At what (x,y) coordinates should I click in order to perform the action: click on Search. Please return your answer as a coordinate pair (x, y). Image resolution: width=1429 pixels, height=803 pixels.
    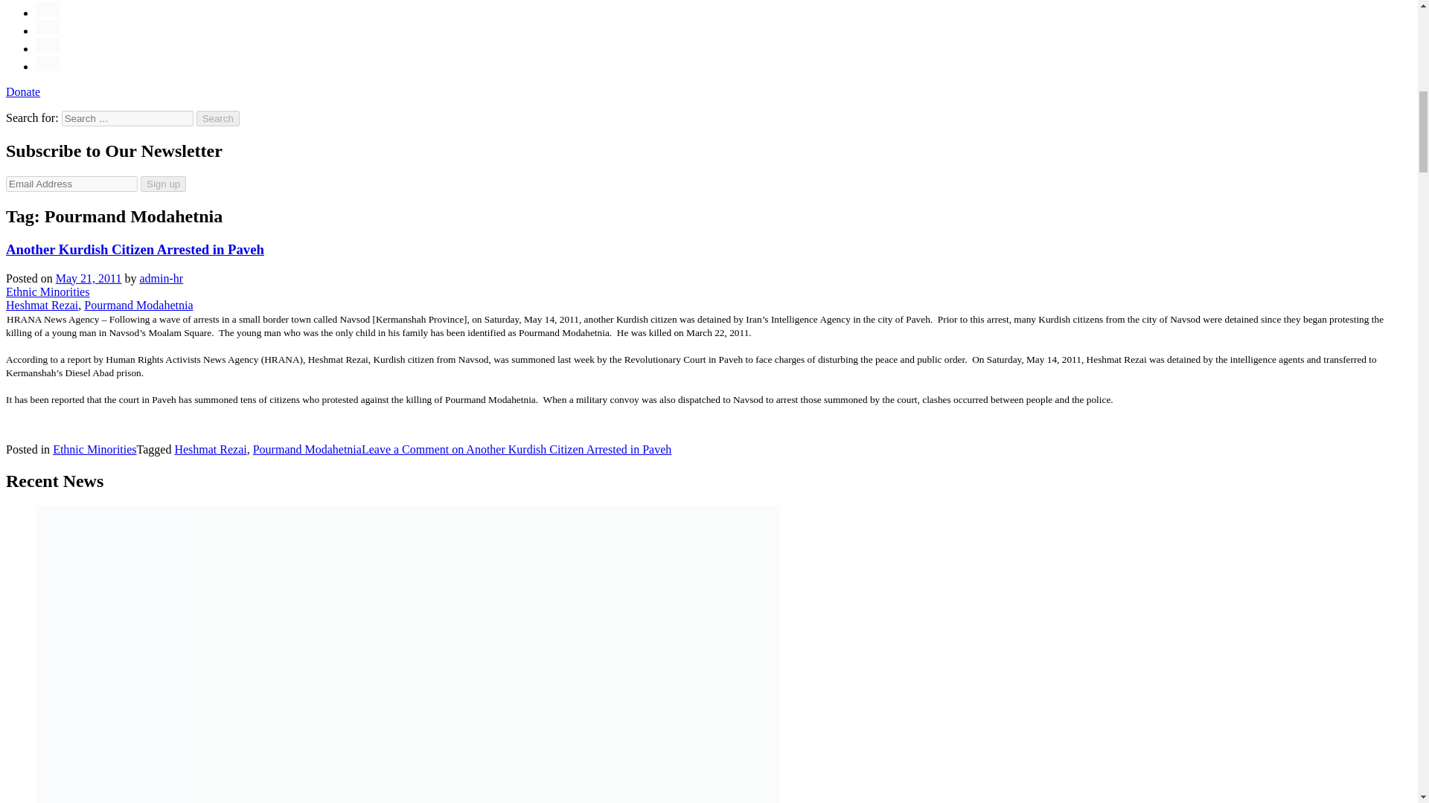
    Looking at the image, I should click on (218, 118).